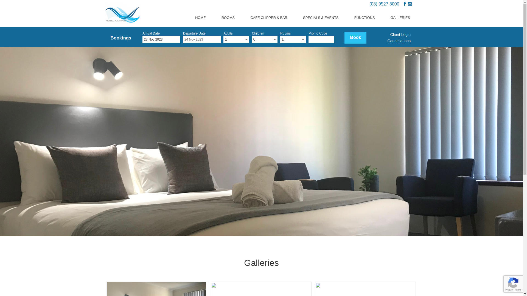 The image size is (527, 296). Describe the element at coordinates (365, 18) in the screenshot. I see `FUNCTIONS` at that location.